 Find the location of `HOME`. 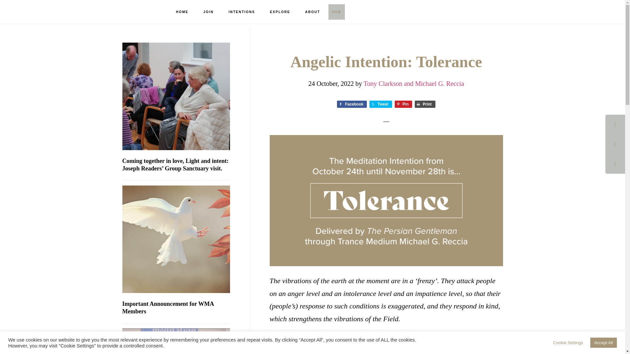

HOME is located at coordinates (182, 12).